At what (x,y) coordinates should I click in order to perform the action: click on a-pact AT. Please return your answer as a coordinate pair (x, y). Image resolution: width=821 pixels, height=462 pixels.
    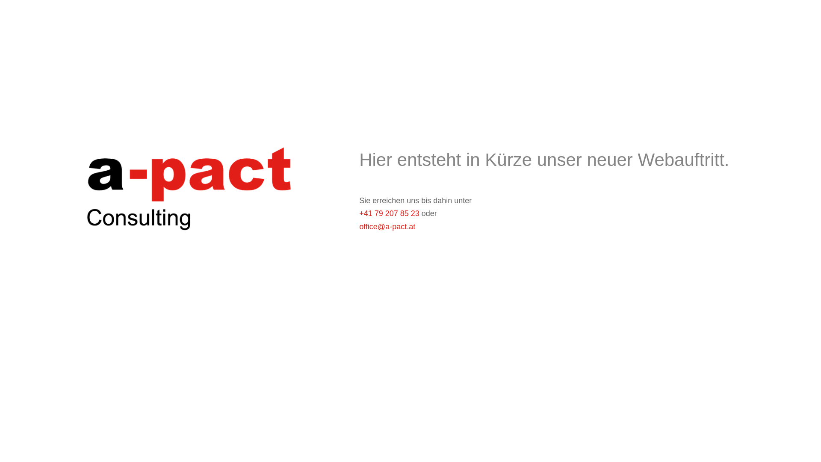
    Looking at the image, I should click on (187, 185).